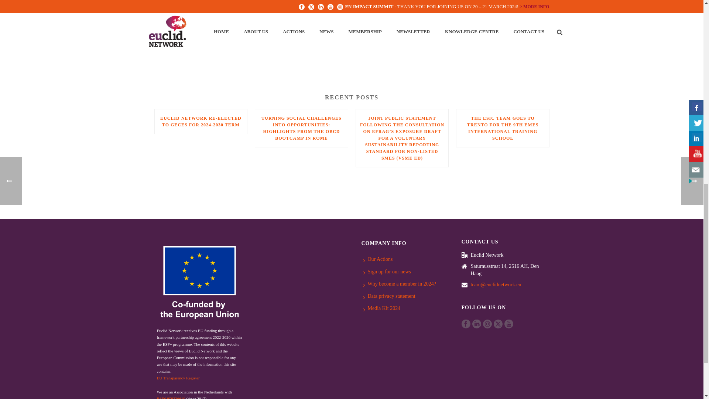 The height and width of the screenshot is (399, 709). I want to click on Follow Us on instagram, so click(487, 324).